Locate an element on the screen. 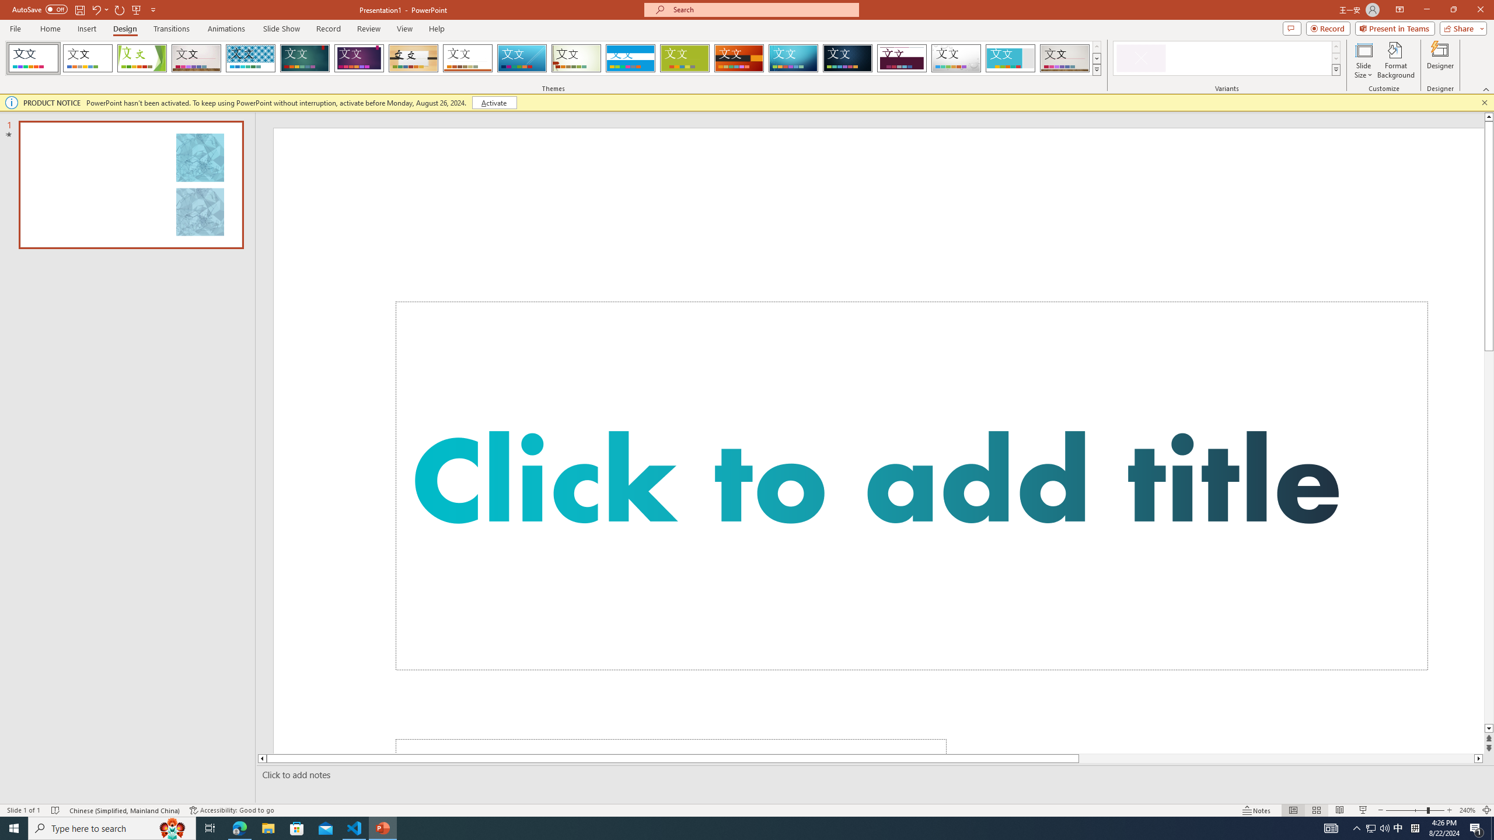  Customize Quick Access Toolbar is located at coordinates (153, 9).